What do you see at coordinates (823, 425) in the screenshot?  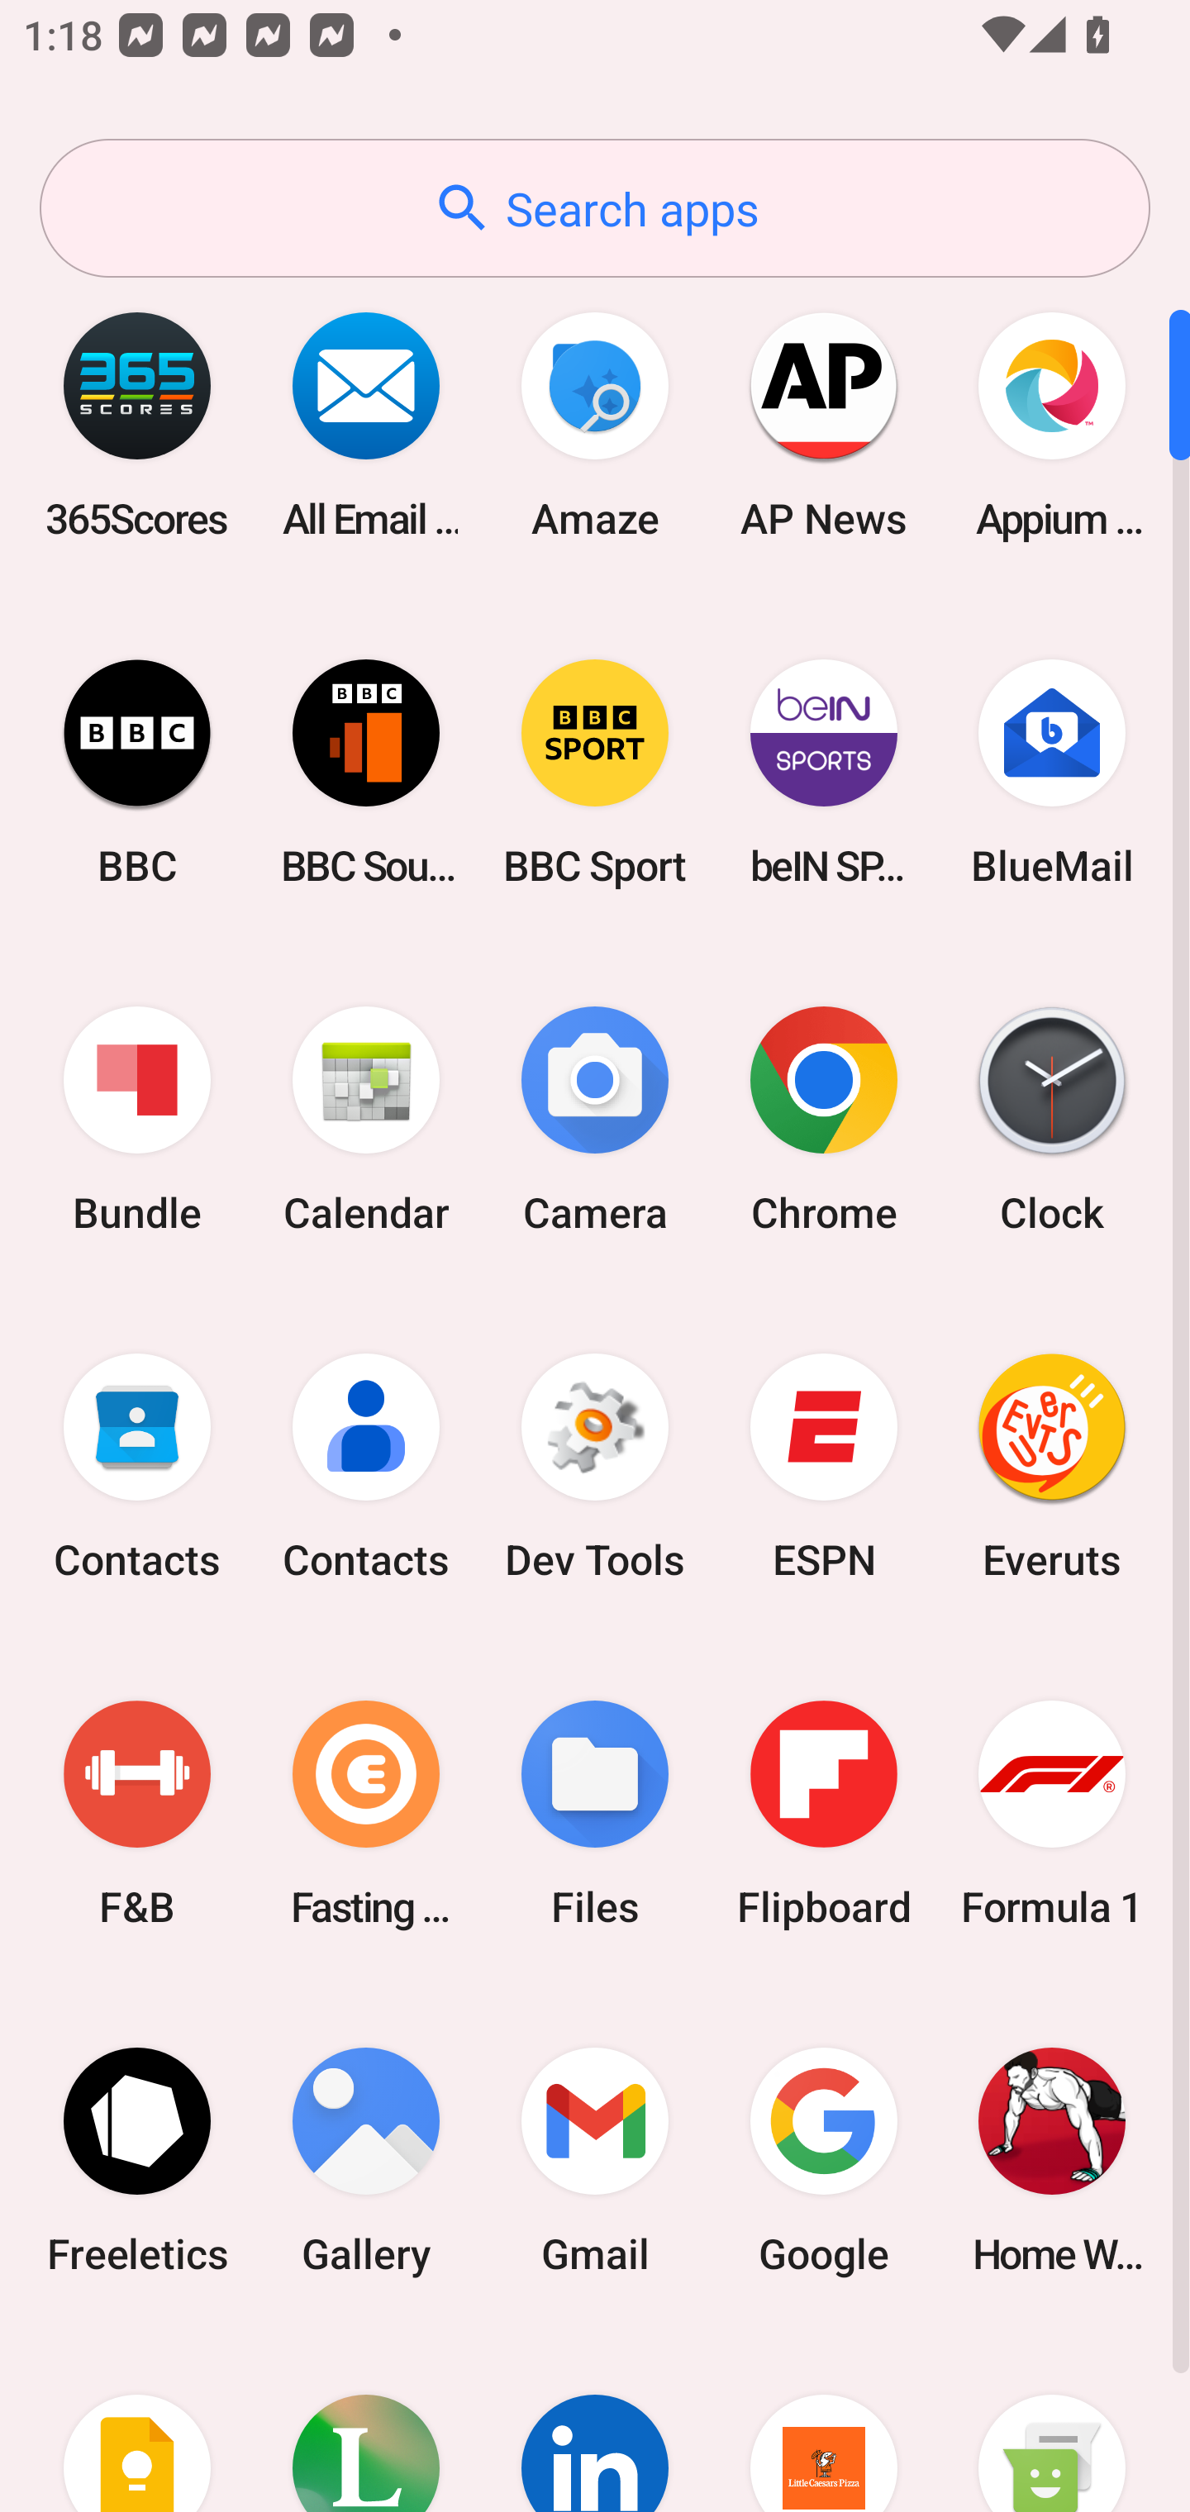 I see `AP News` at bounding box center [823, 425].